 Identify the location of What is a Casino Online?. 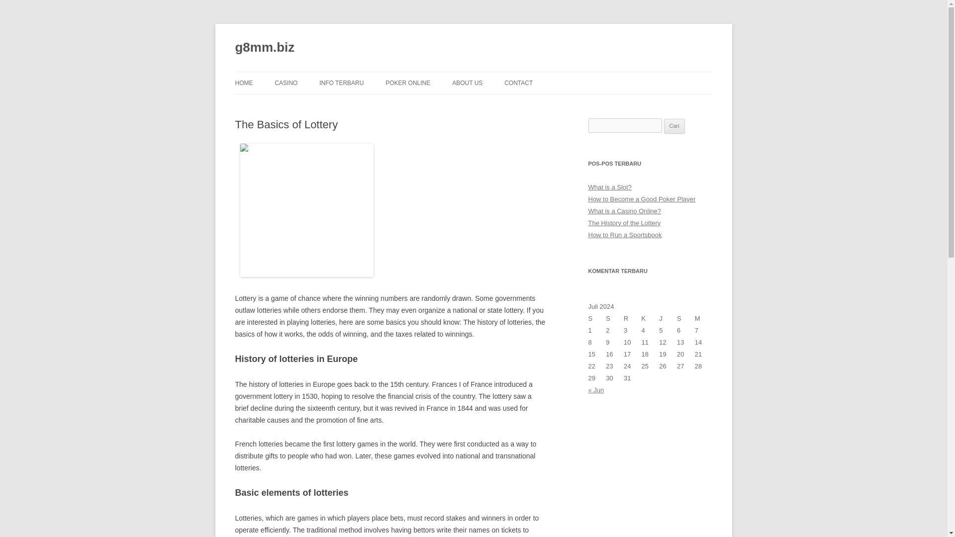
(624, 211).